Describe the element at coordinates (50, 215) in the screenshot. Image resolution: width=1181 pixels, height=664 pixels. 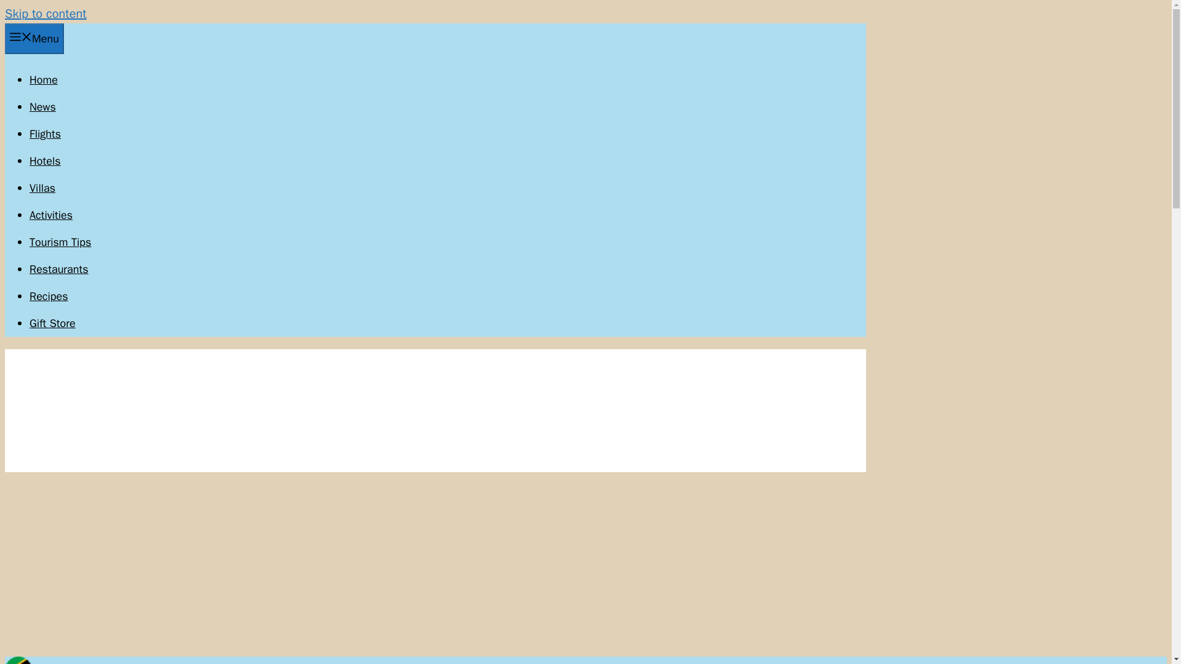
I see `Nevis Activities and Events Calendar` at that location.